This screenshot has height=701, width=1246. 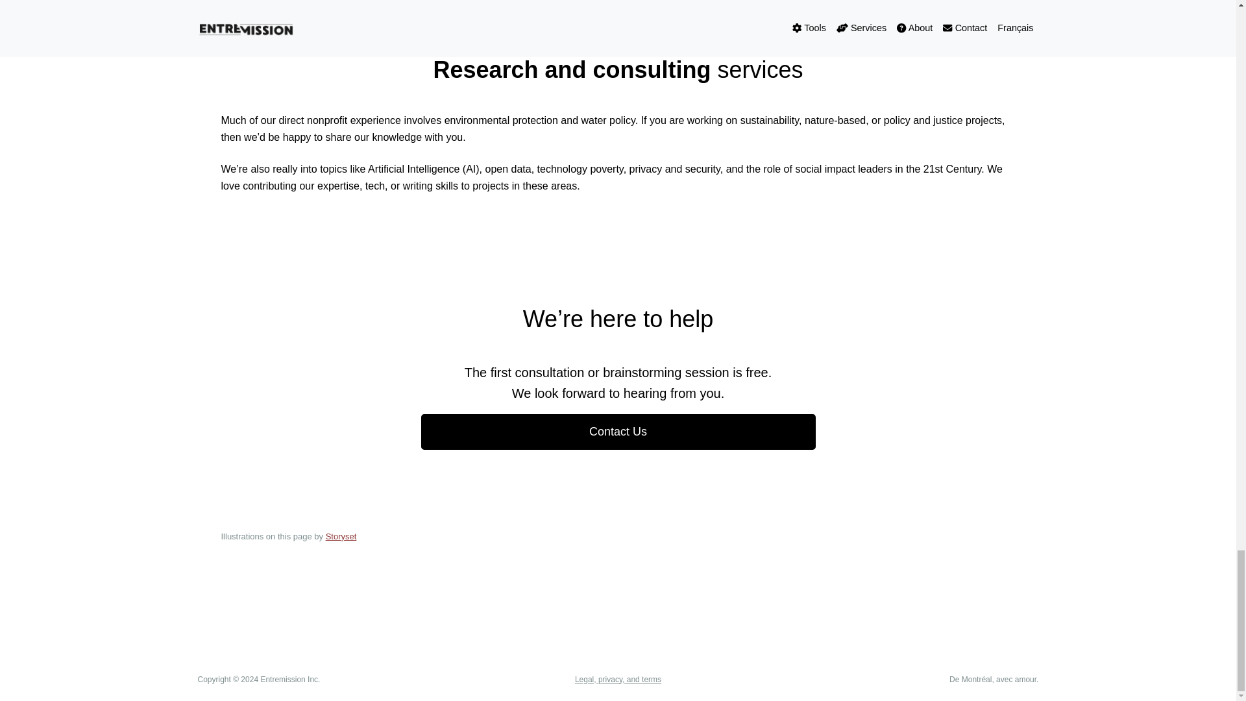 I want to click on Legal, privacy, and terms, so click(x=618, y=680).